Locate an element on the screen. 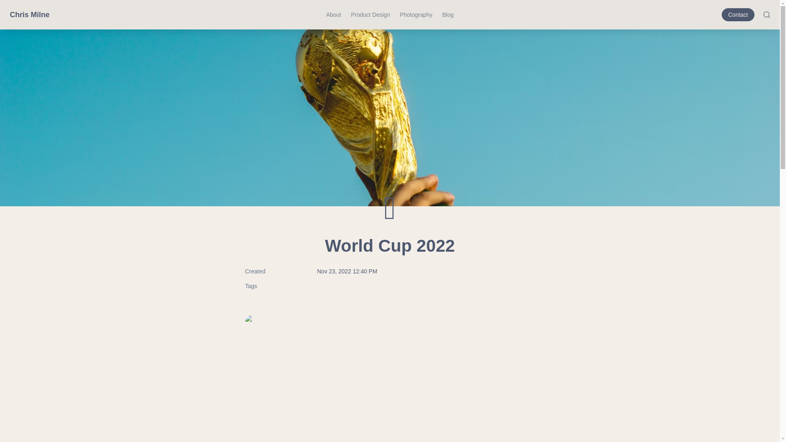  About is located at coordinates (334, 15).